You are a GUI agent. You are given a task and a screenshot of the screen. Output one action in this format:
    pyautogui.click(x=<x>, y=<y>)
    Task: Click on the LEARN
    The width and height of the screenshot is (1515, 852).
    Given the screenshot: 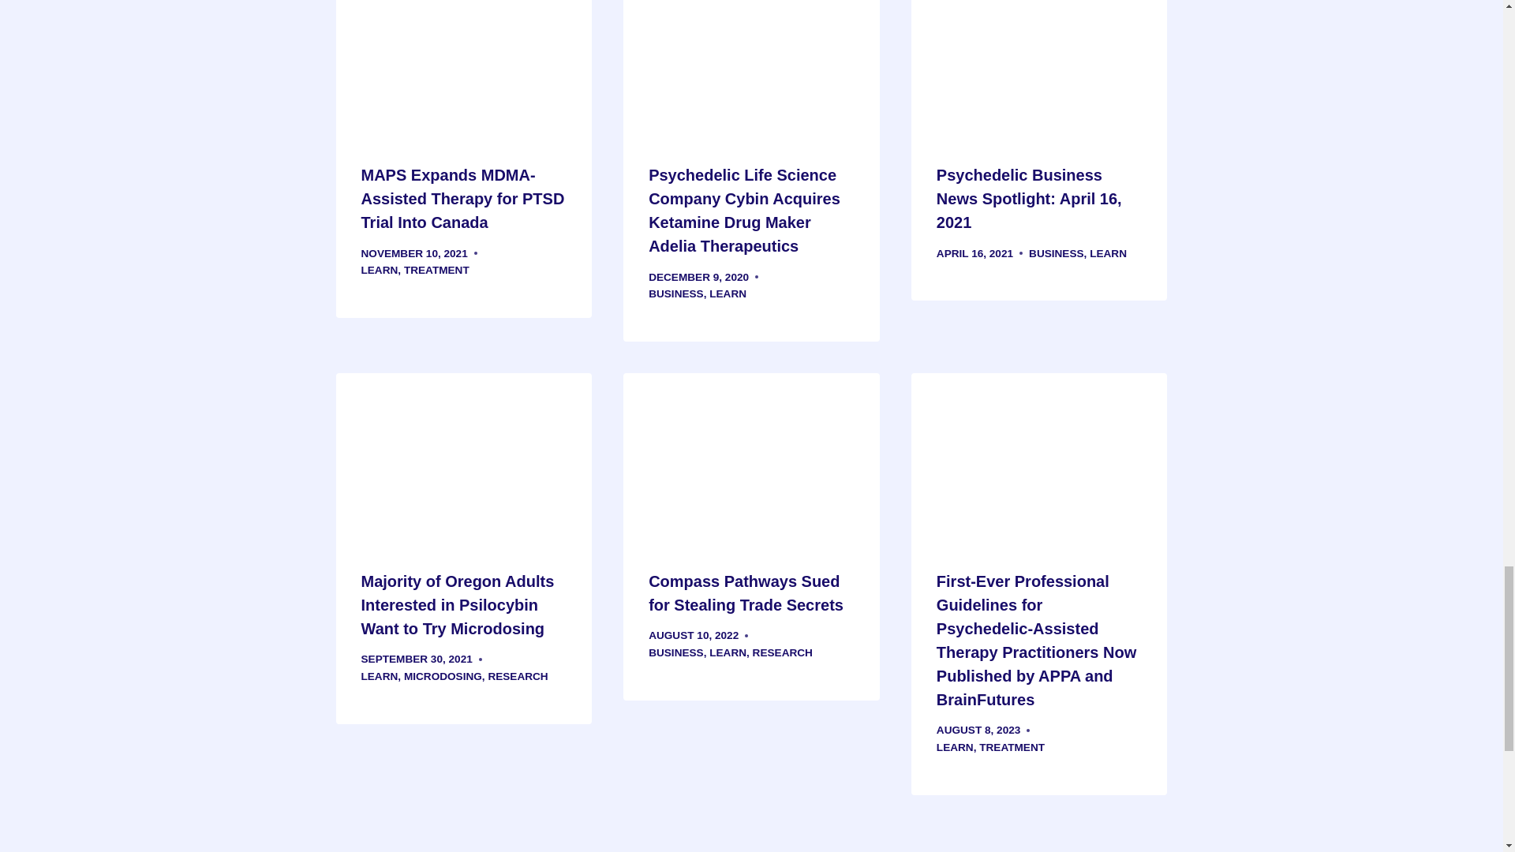 What is the action you would take?
    pyautogui.click(x=380, y=270)
    